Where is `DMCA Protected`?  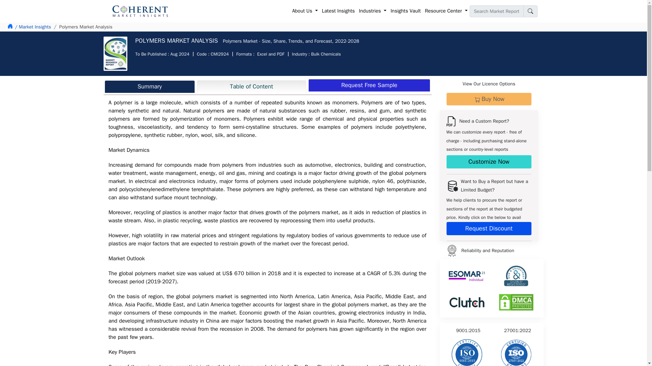 DMCA Protected is located at coordinates (516, 302).